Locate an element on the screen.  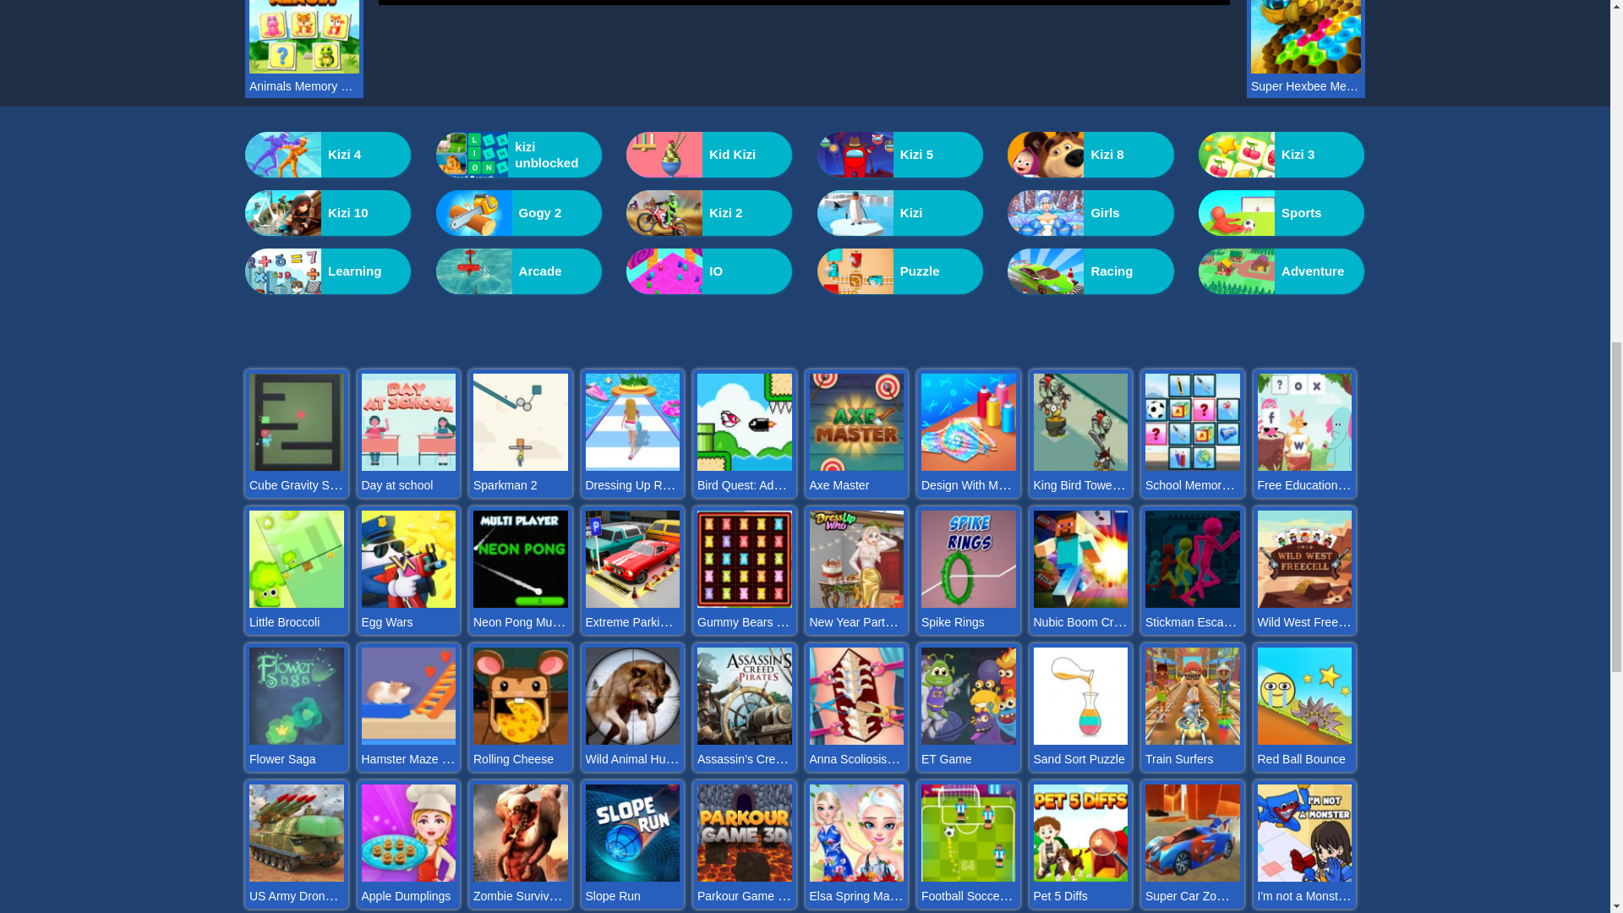
kizi unblocked is located at coordinates (519, 154).